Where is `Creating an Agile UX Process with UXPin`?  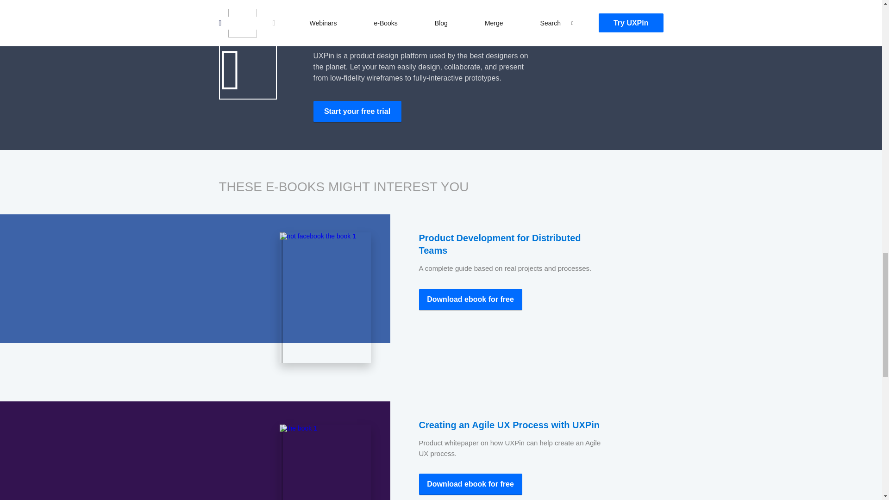 Creating an Agile UX Process with UXPin is located at coordinates (509, 425).